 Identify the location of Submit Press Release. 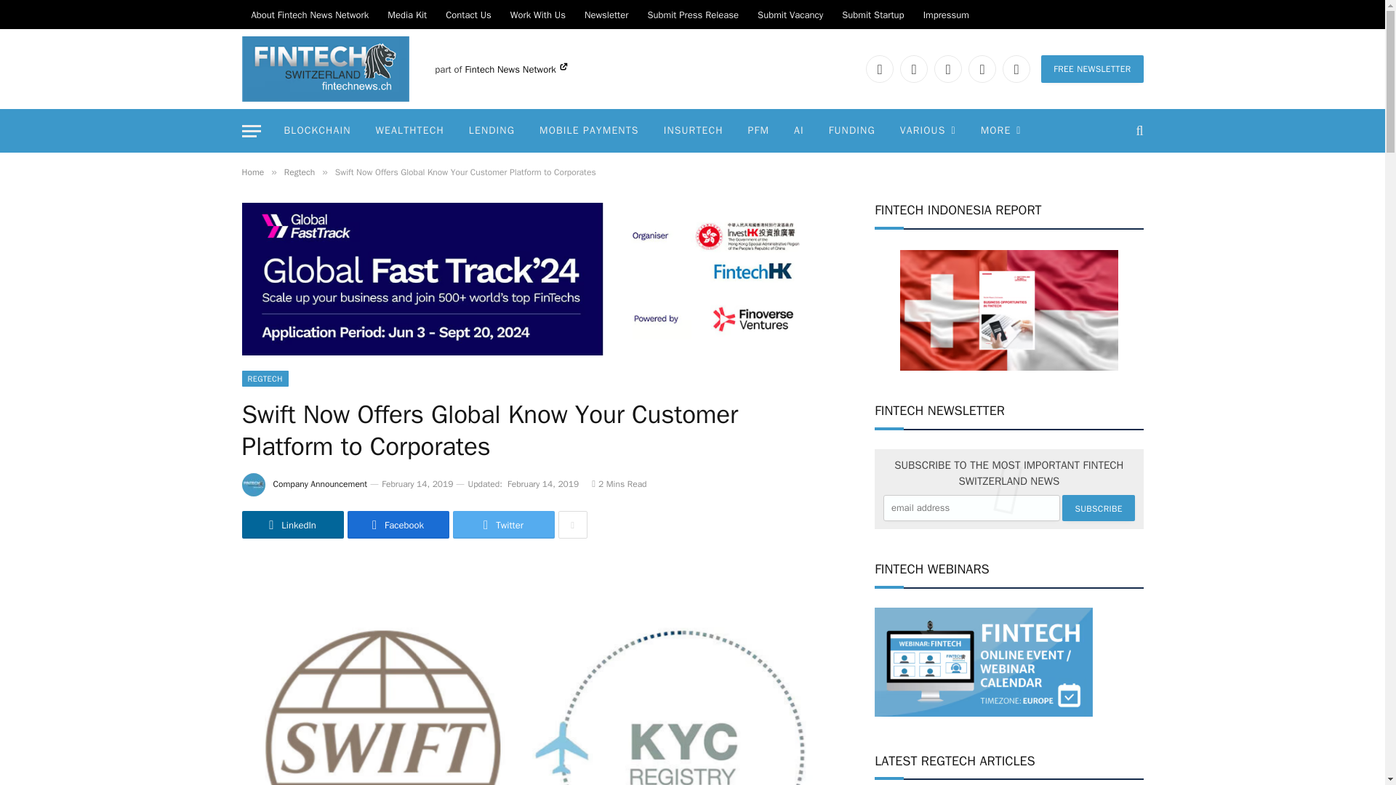
(693, 15).